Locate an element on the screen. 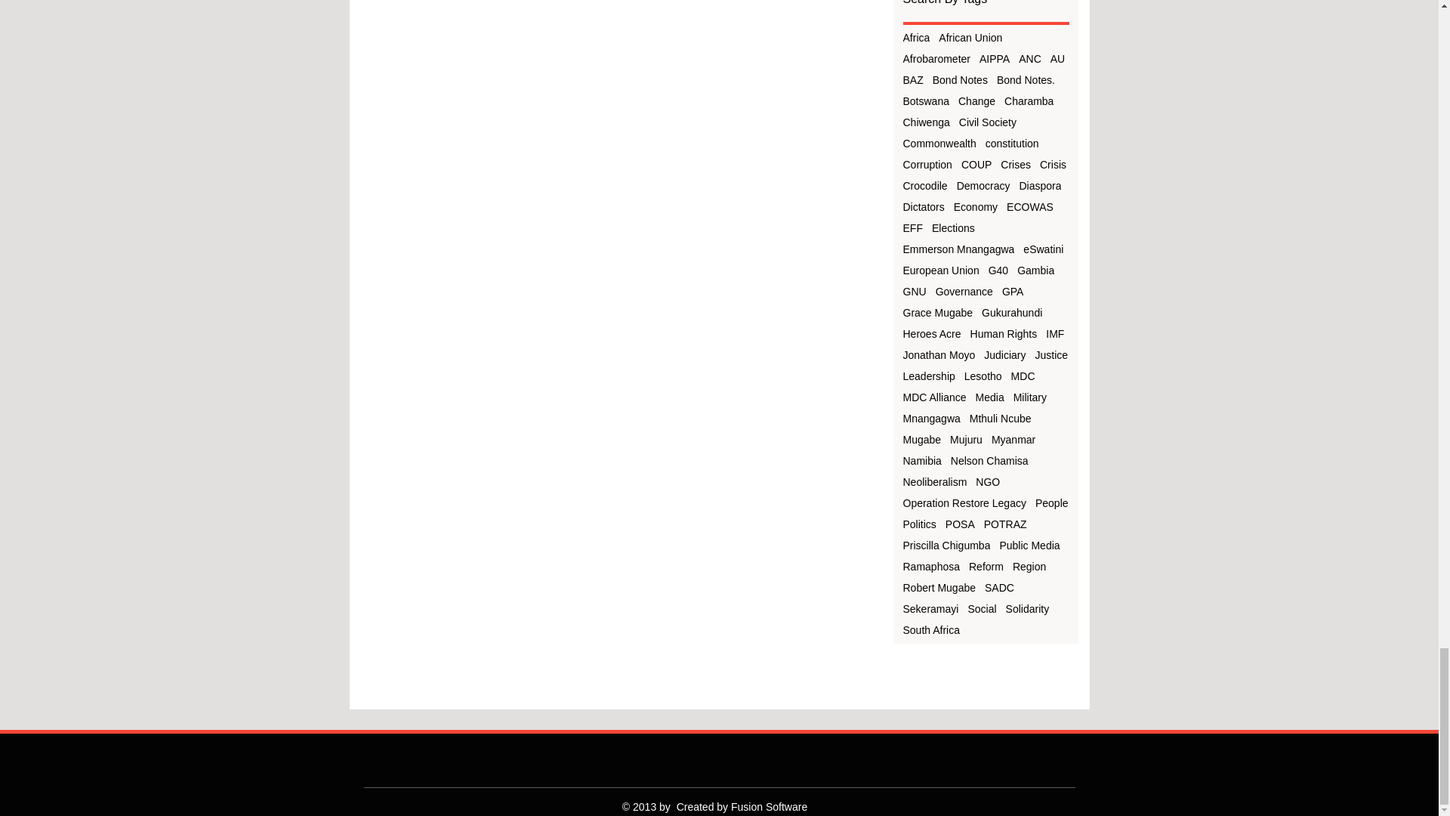 Image resolution: width=1450 pixels, height=816 pixels. BAZ is located at coordinates (914, 80).